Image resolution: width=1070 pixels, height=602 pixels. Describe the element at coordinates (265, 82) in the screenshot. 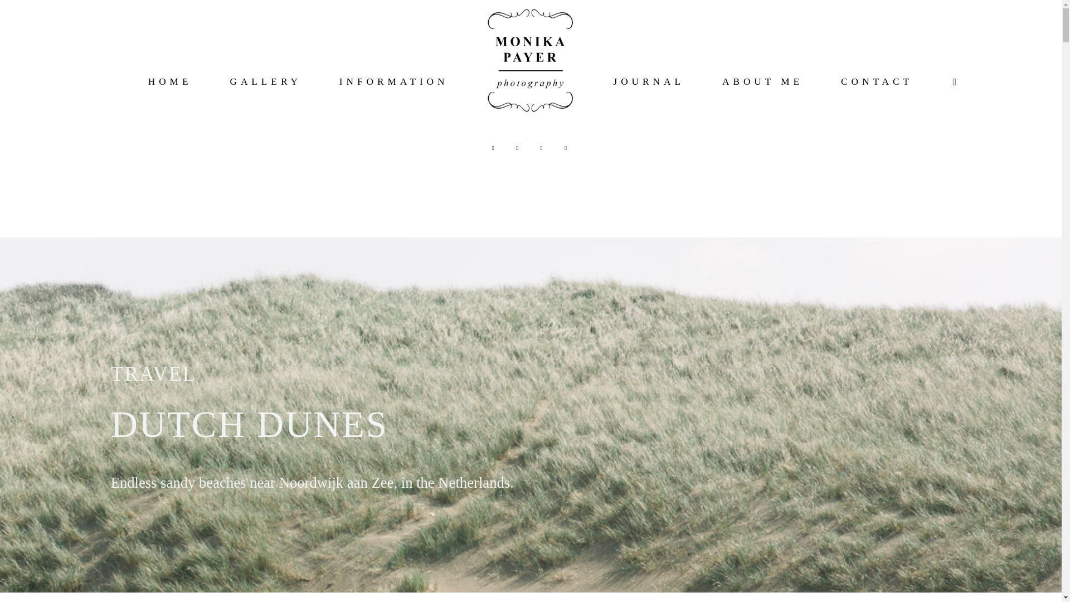

I see `GALLERY` at that location.